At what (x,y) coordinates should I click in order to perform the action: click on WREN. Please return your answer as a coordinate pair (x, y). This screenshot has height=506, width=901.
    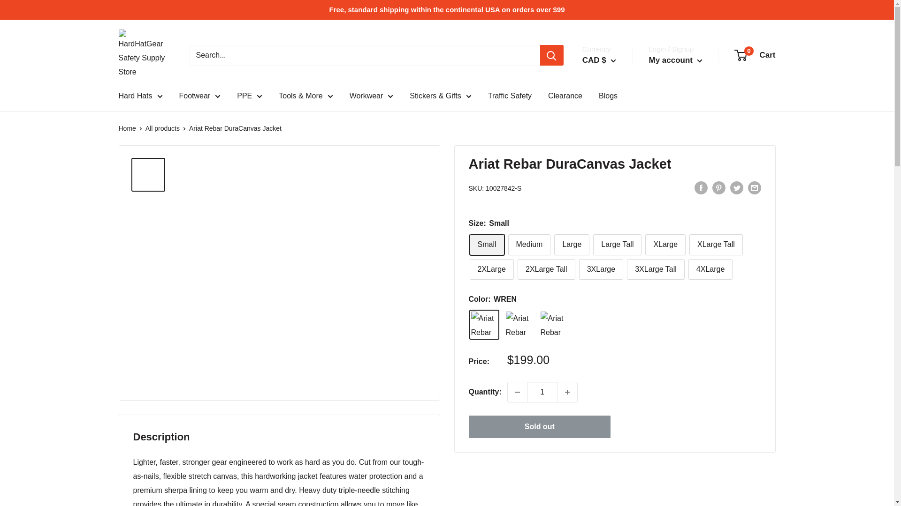
    Looking at the image, I should click on (484, 324).